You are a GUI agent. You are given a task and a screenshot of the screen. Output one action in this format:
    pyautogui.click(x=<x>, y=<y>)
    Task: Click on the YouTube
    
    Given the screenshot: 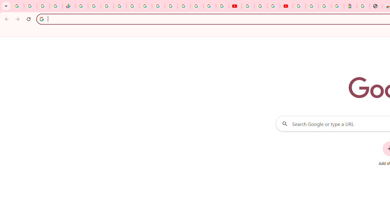 What is the action you would take?
    pyautogui.click(x=171, y=6)
    